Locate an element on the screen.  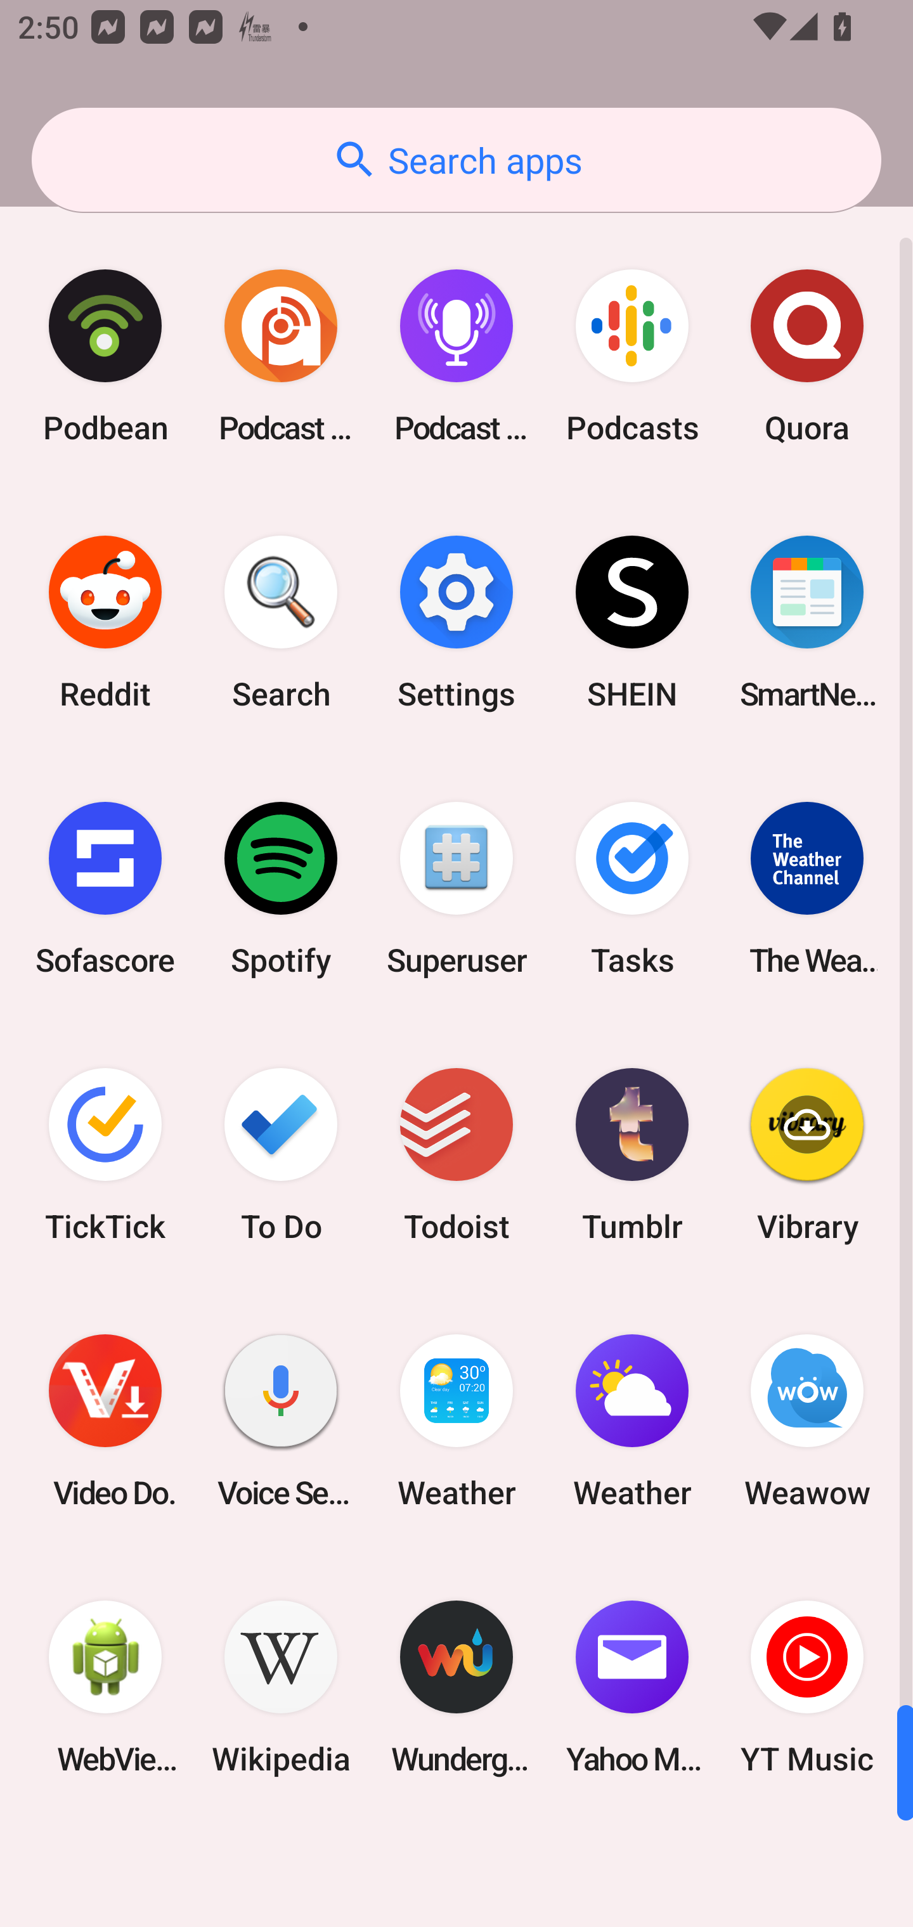
Weather is located at coordinates (631, 1421).